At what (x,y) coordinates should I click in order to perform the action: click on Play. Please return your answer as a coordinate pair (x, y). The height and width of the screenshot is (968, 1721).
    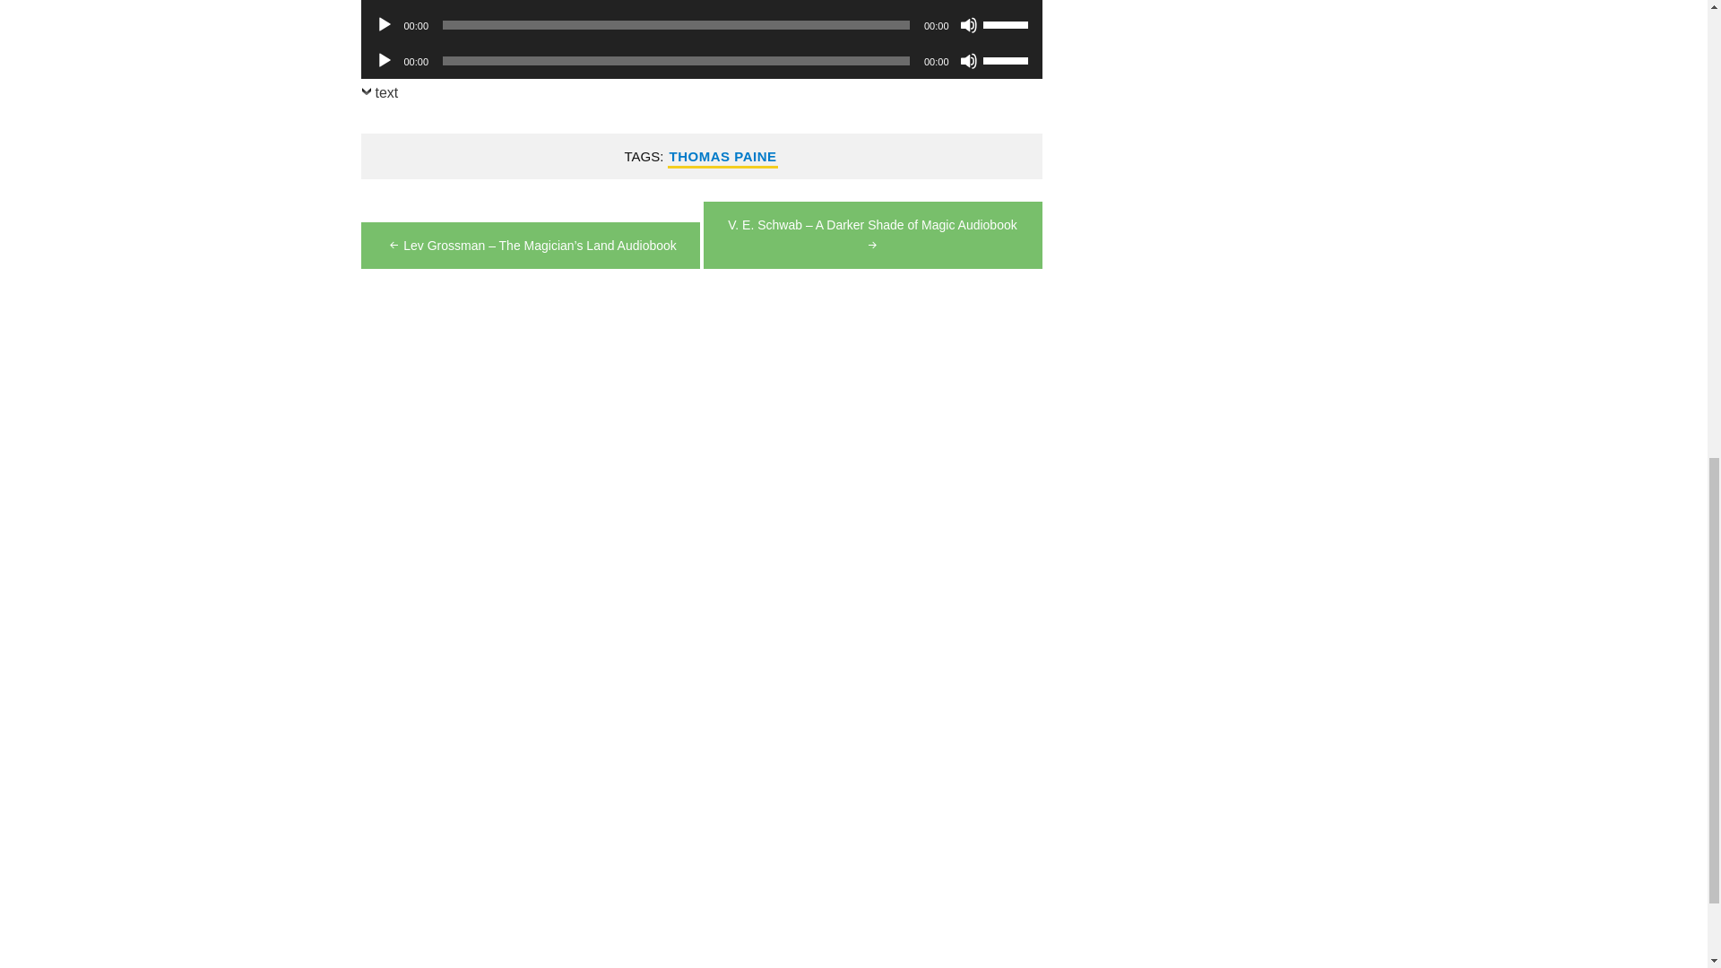
    Looking at the image, I should click on (384, 61).